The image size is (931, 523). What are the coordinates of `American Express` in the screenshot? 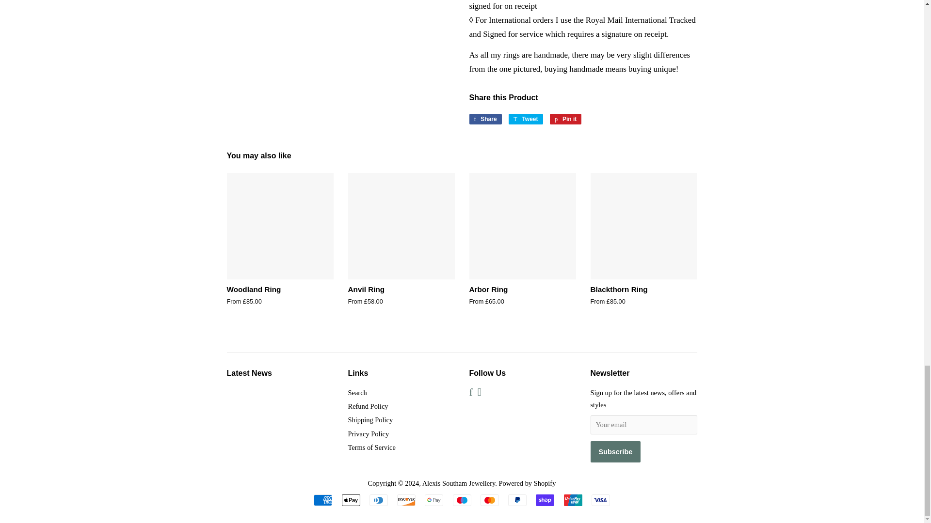 It's located at (490, 500).